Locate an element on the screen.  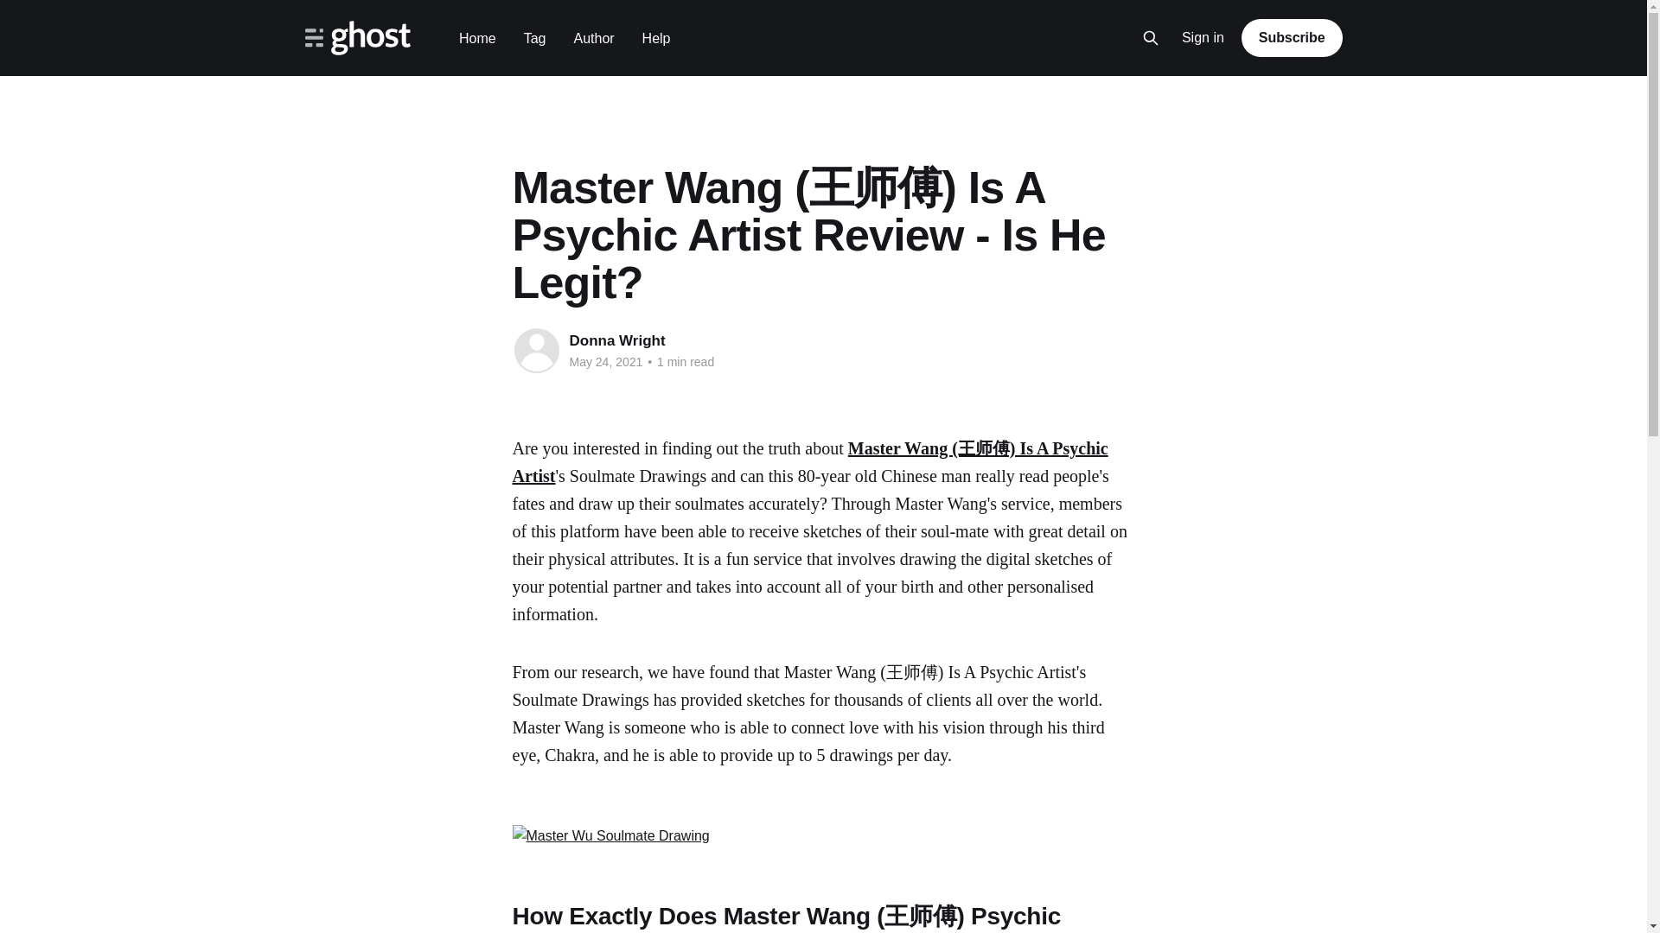
Author is located at coordinates (593, 38).